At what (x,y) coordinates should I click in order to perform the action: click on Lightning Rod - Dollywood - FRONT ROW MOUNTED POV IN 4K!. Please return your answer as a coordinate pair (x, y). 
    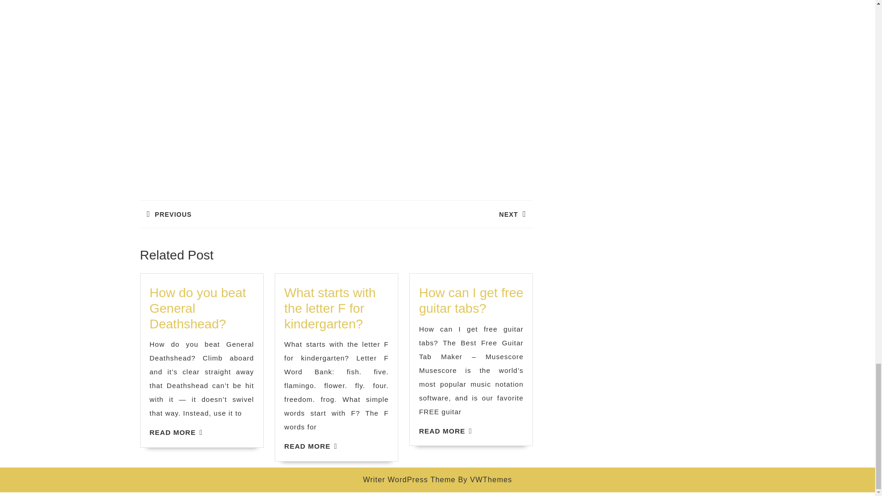
    Looking at the image, I should click on (237, 214).